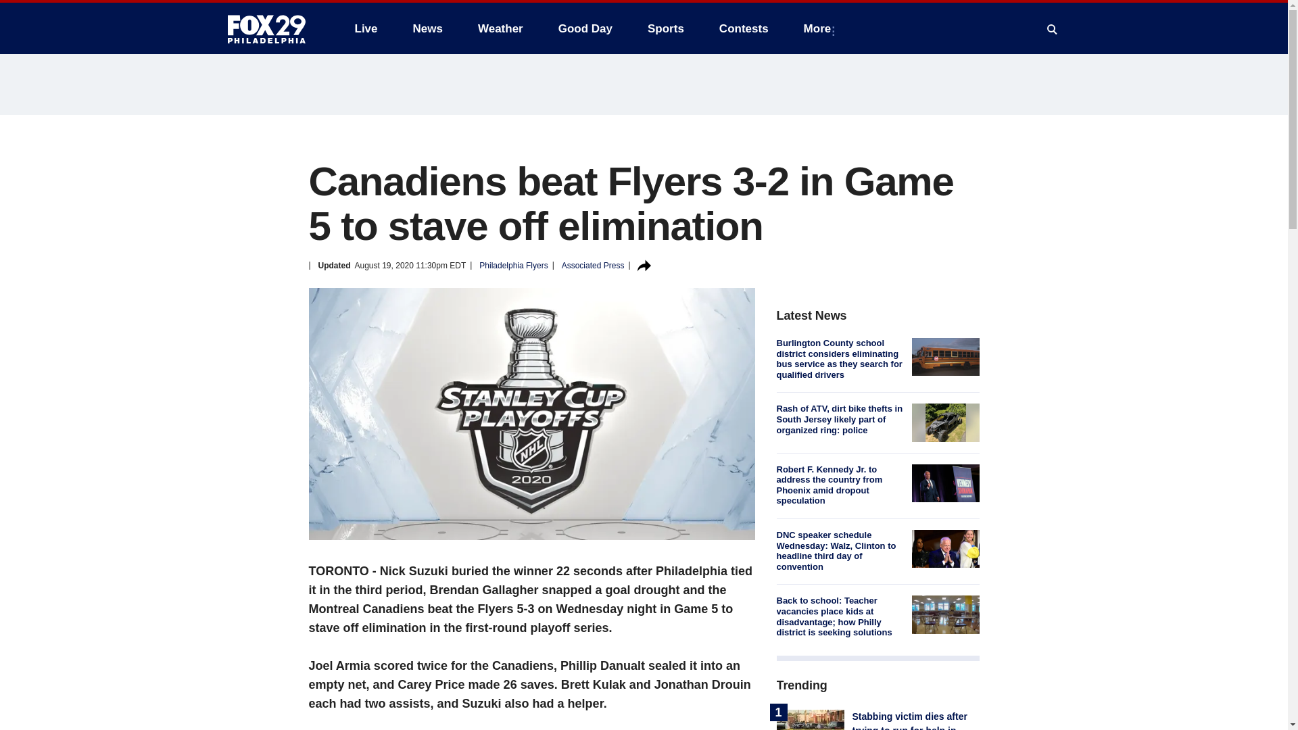 The height and width of the screenshot is (730, 1298). I want to click on More, so click(820, 28).